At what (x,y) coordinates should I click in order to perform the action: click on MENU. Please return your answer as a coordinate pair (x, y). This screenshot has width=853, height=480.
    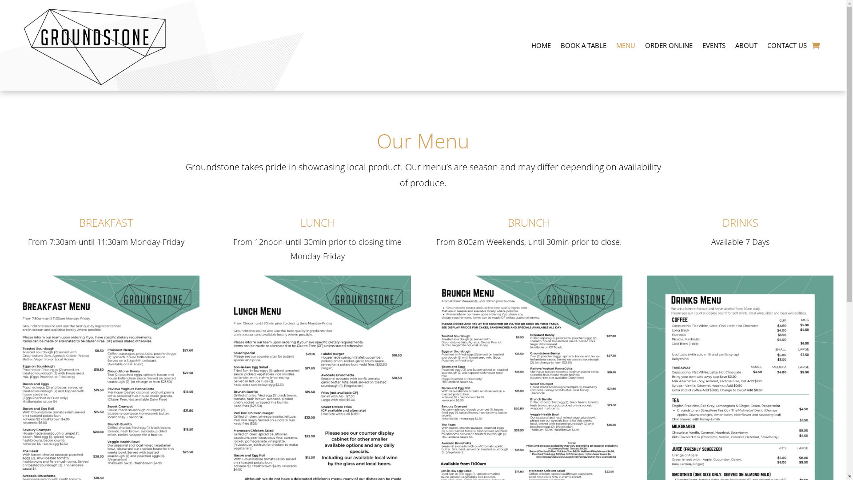
    Looking at the image, I should click on (626, 45).